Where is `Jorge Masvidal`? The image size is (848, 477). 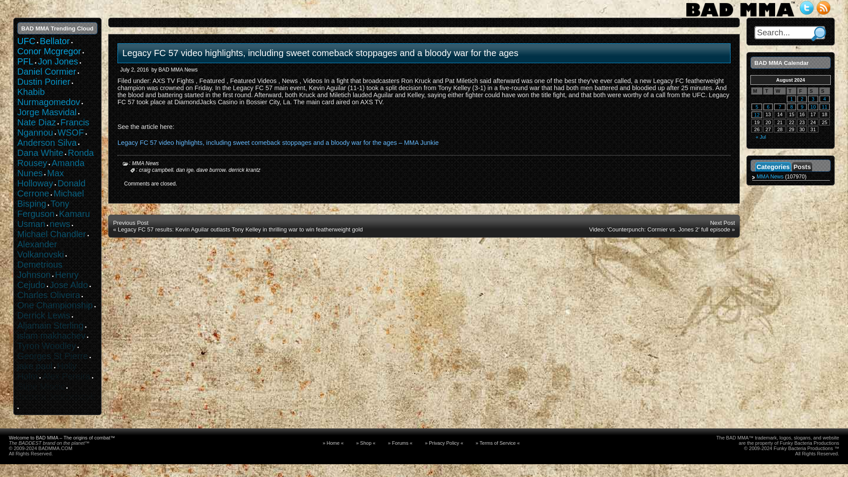 Jorge Masvidal is located at coordinates (47, 112).